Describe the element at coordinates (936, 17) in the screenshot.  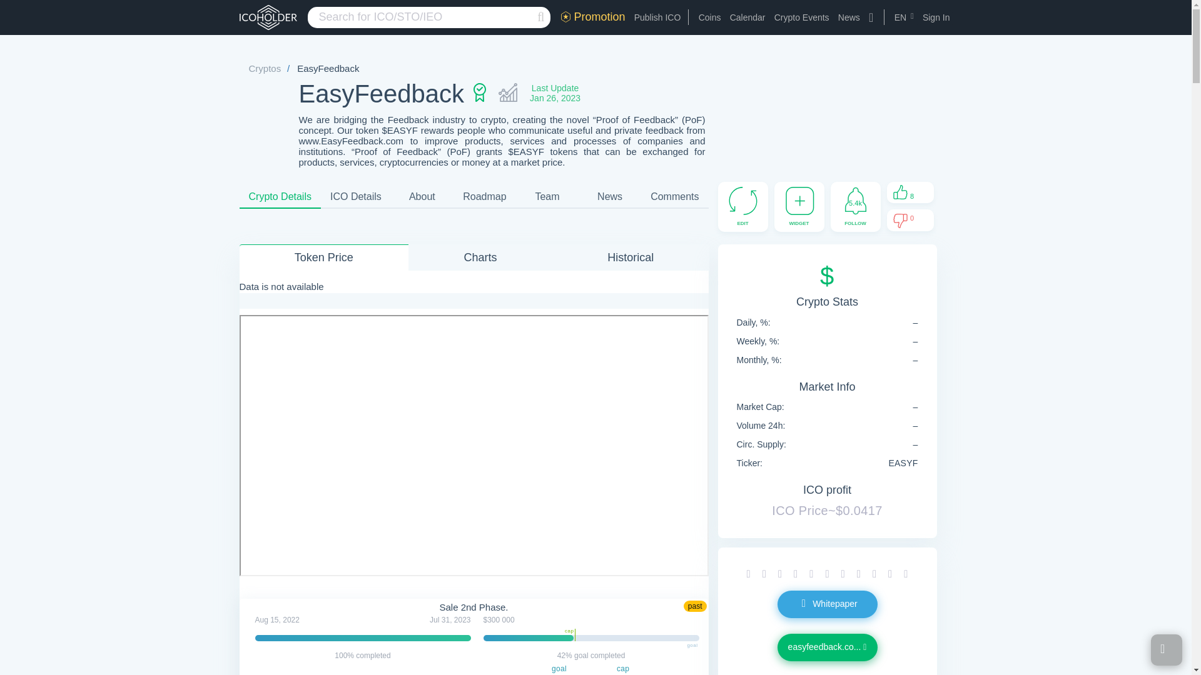
I see `Sign In` at that location.